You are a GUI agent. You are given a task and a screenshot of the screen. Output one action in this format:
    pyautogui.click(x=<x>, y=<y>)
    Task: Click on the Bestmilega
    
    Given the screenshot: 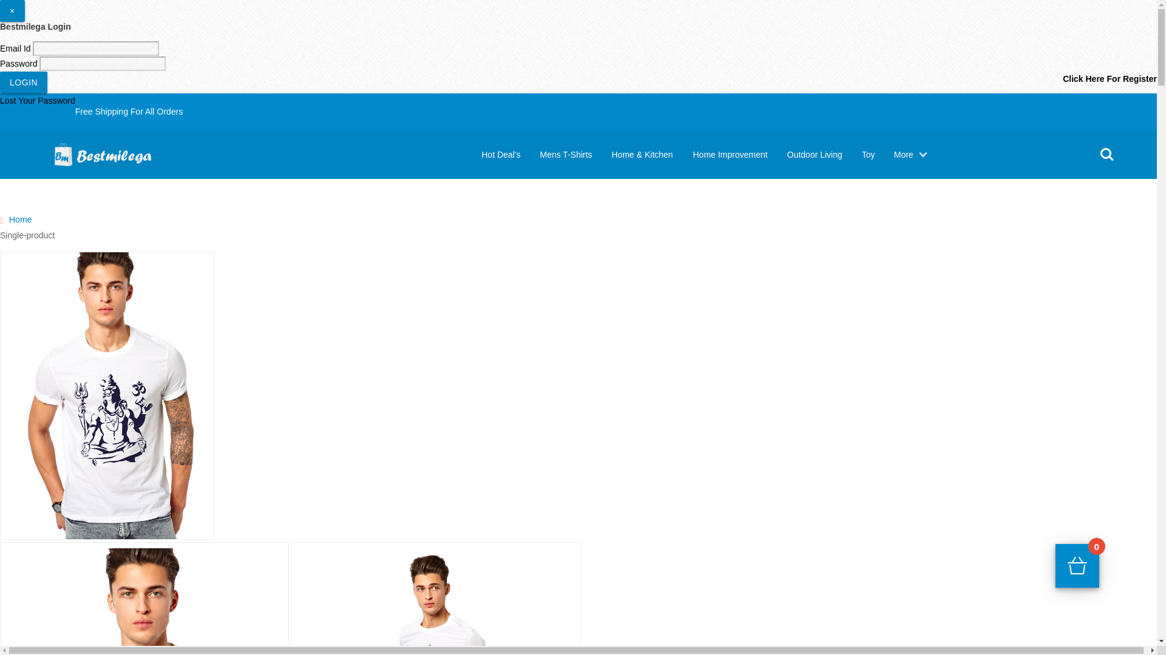 What is the action you would take?
    pyautogui.click(x=114, y=152)
    